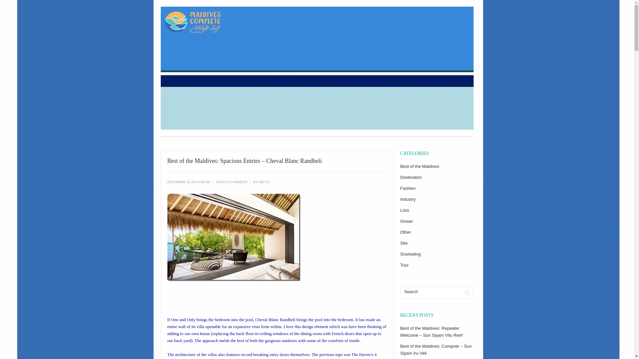 This screenshot has width=639, height=359. Describe the element at coordinates (407, 199) in the screenshot. I see `Industry` at that location.